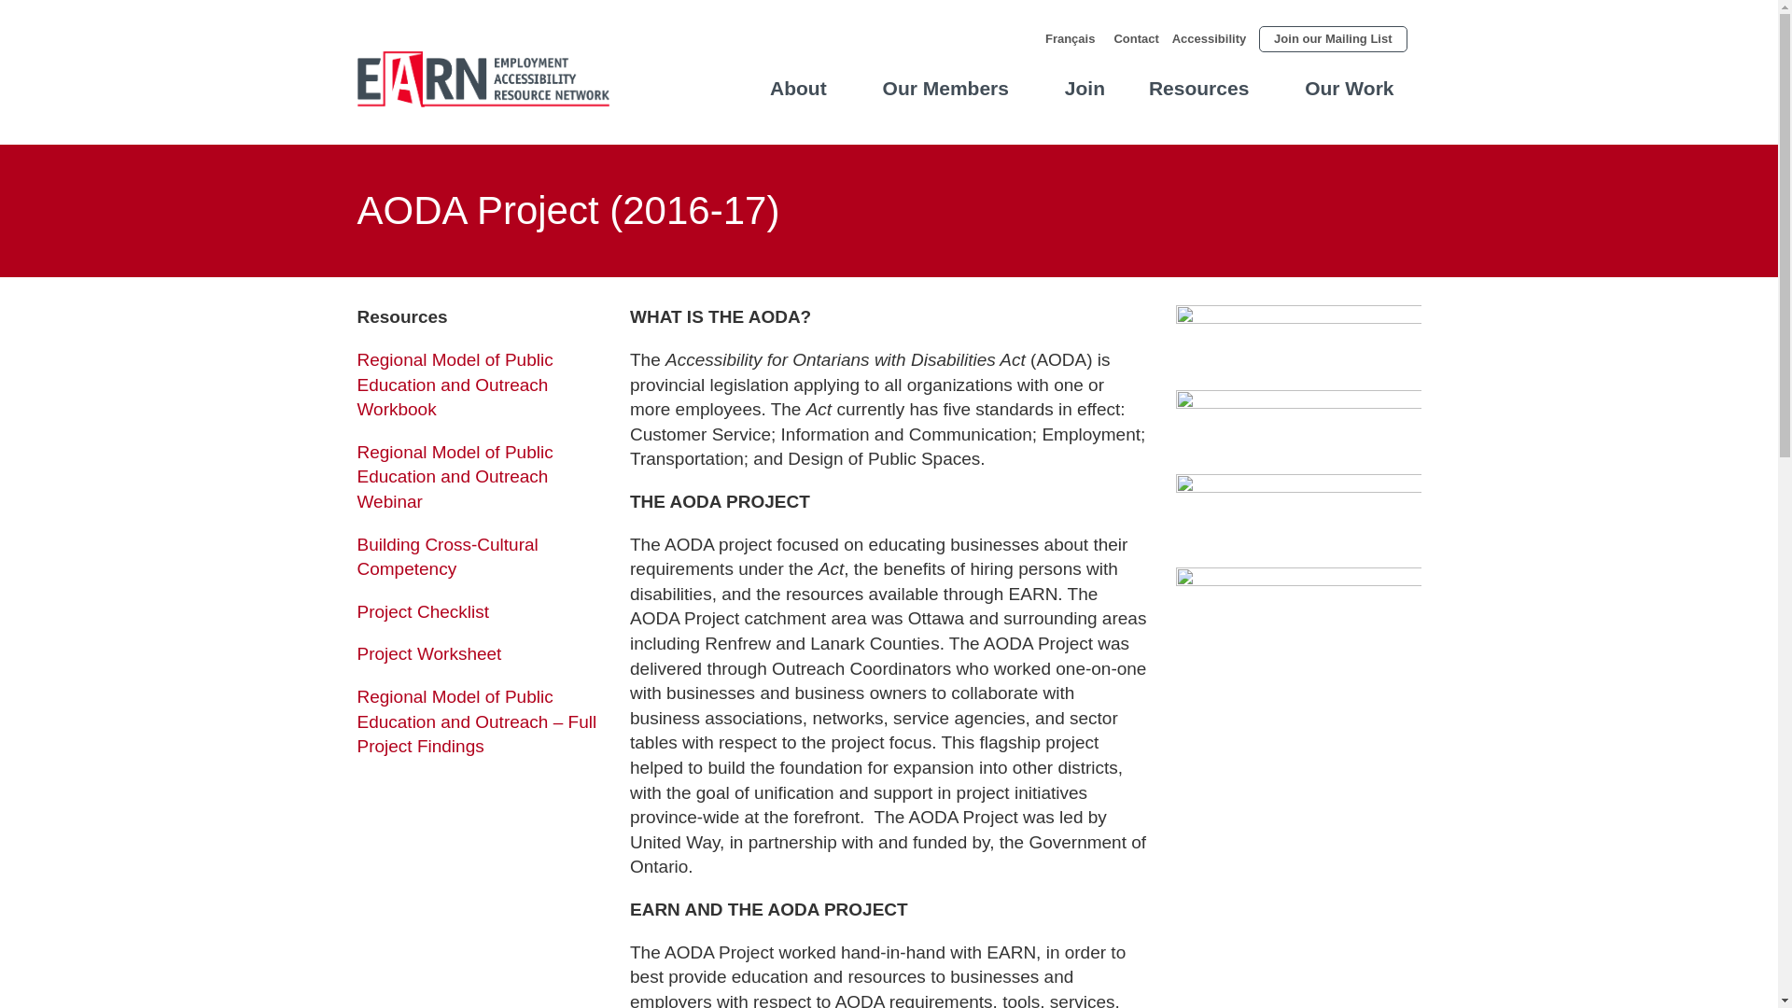 The height and width of the screenshot is (1008, 1792). Describe the element at coordinates (798, 88) in the screenshot. I see `About` at that location.